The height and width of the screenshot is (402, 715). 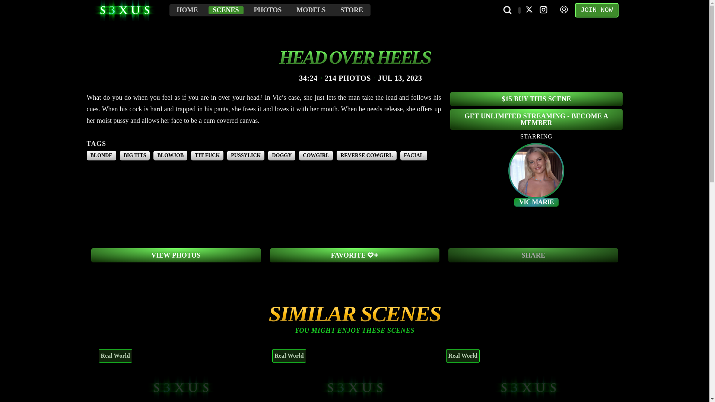 I want to click on REVERSE COWGIRL, so click(x=366, y=156).